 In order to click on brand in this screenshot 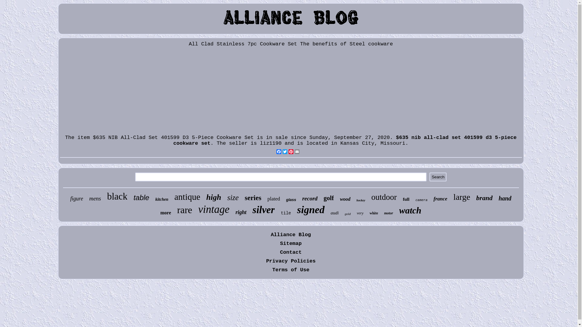, I will do `click(484, 198)`.